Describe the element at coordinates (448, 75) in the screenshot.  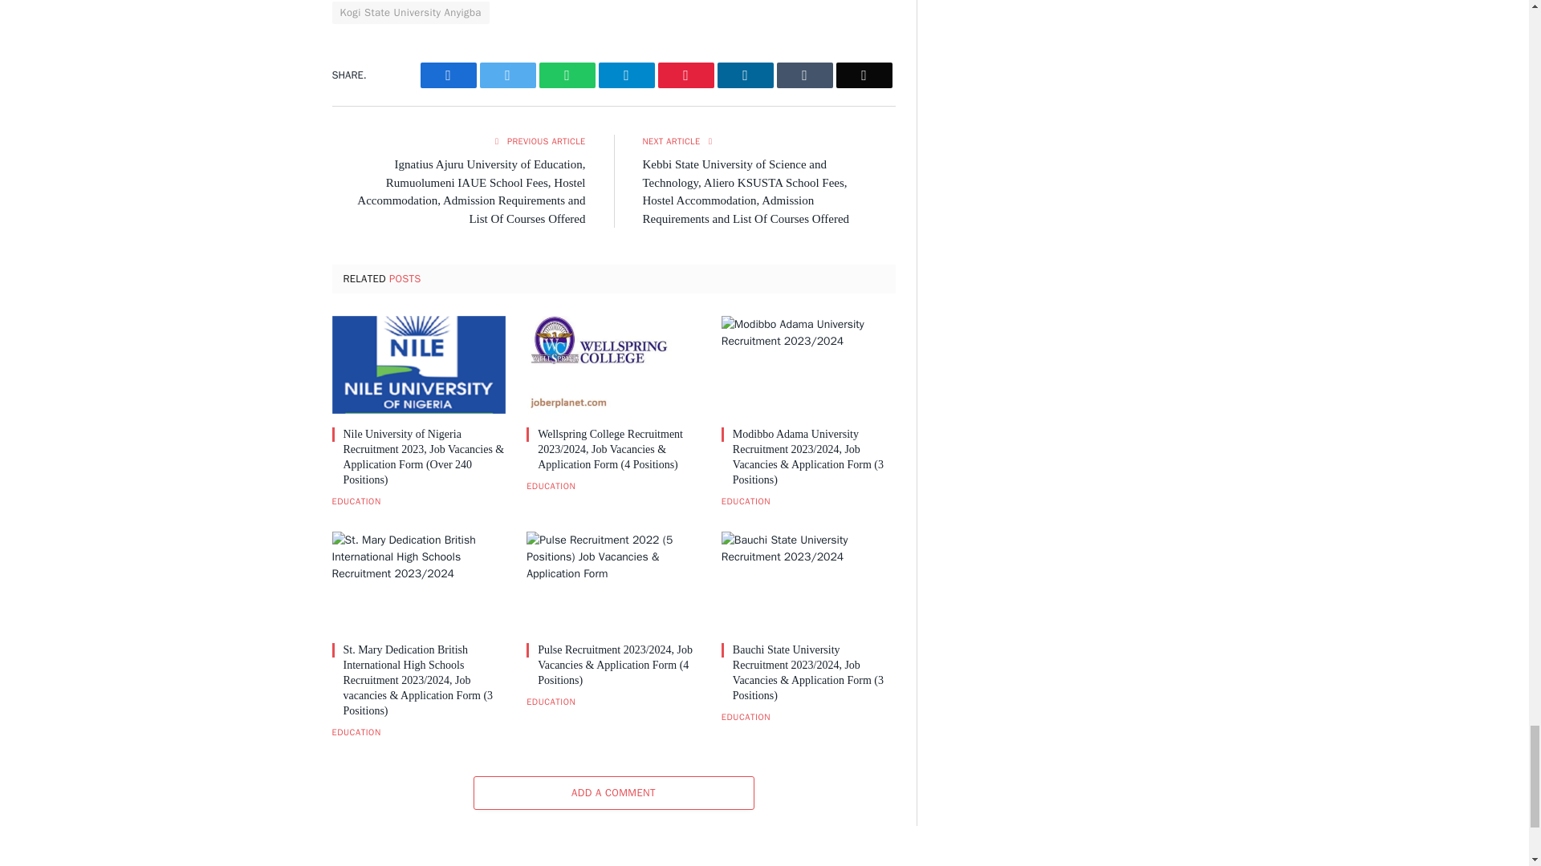
I see `Share on Facebook` at that location.